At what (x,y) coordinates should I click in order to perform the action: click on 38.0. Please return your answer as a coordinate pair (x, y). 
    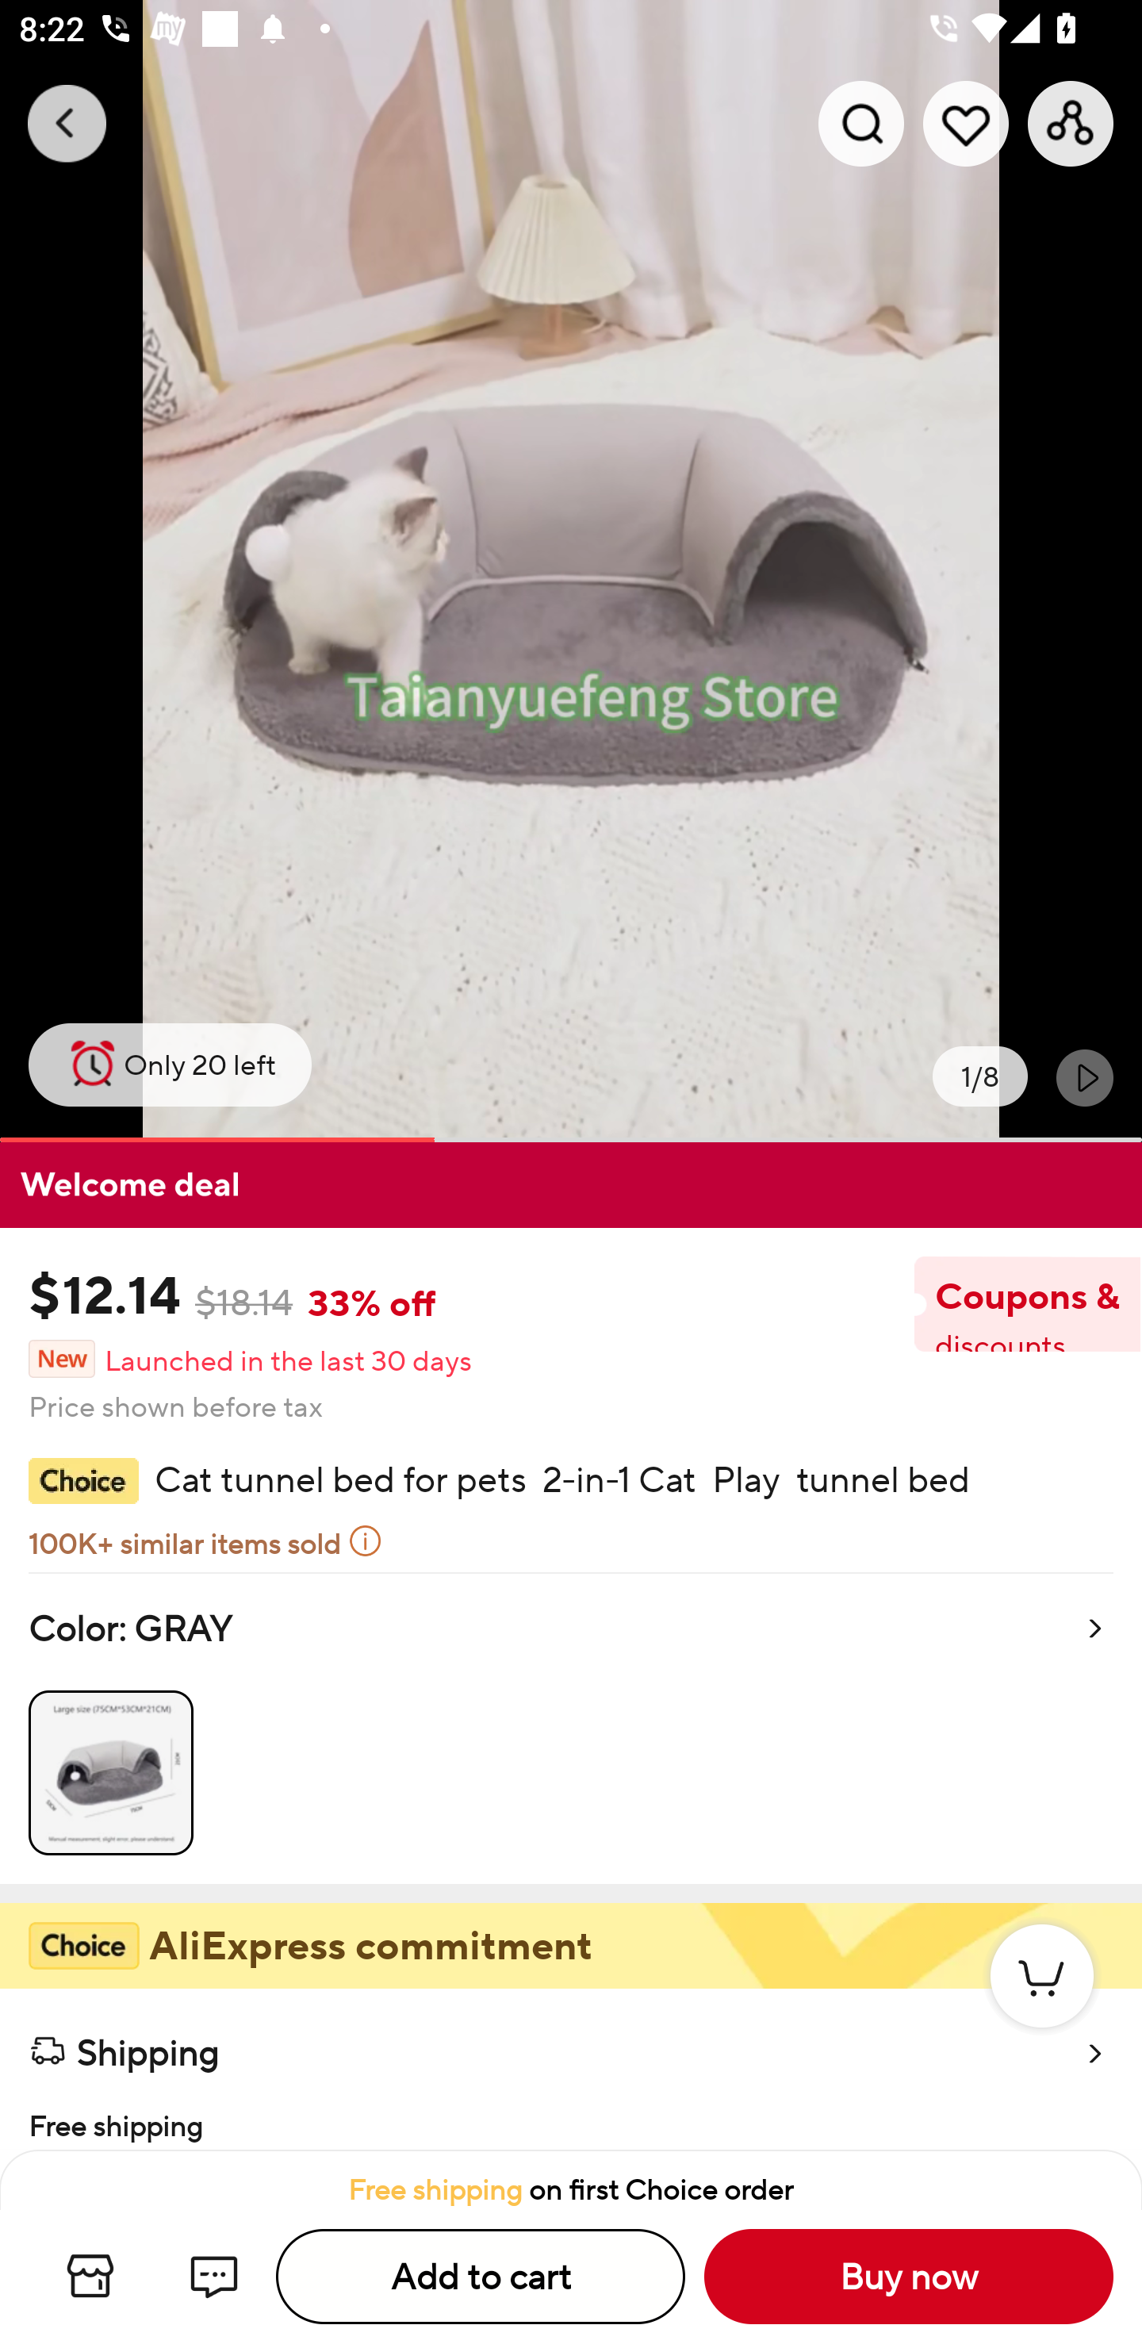
    Looking at the image, I should click on (571, 570).